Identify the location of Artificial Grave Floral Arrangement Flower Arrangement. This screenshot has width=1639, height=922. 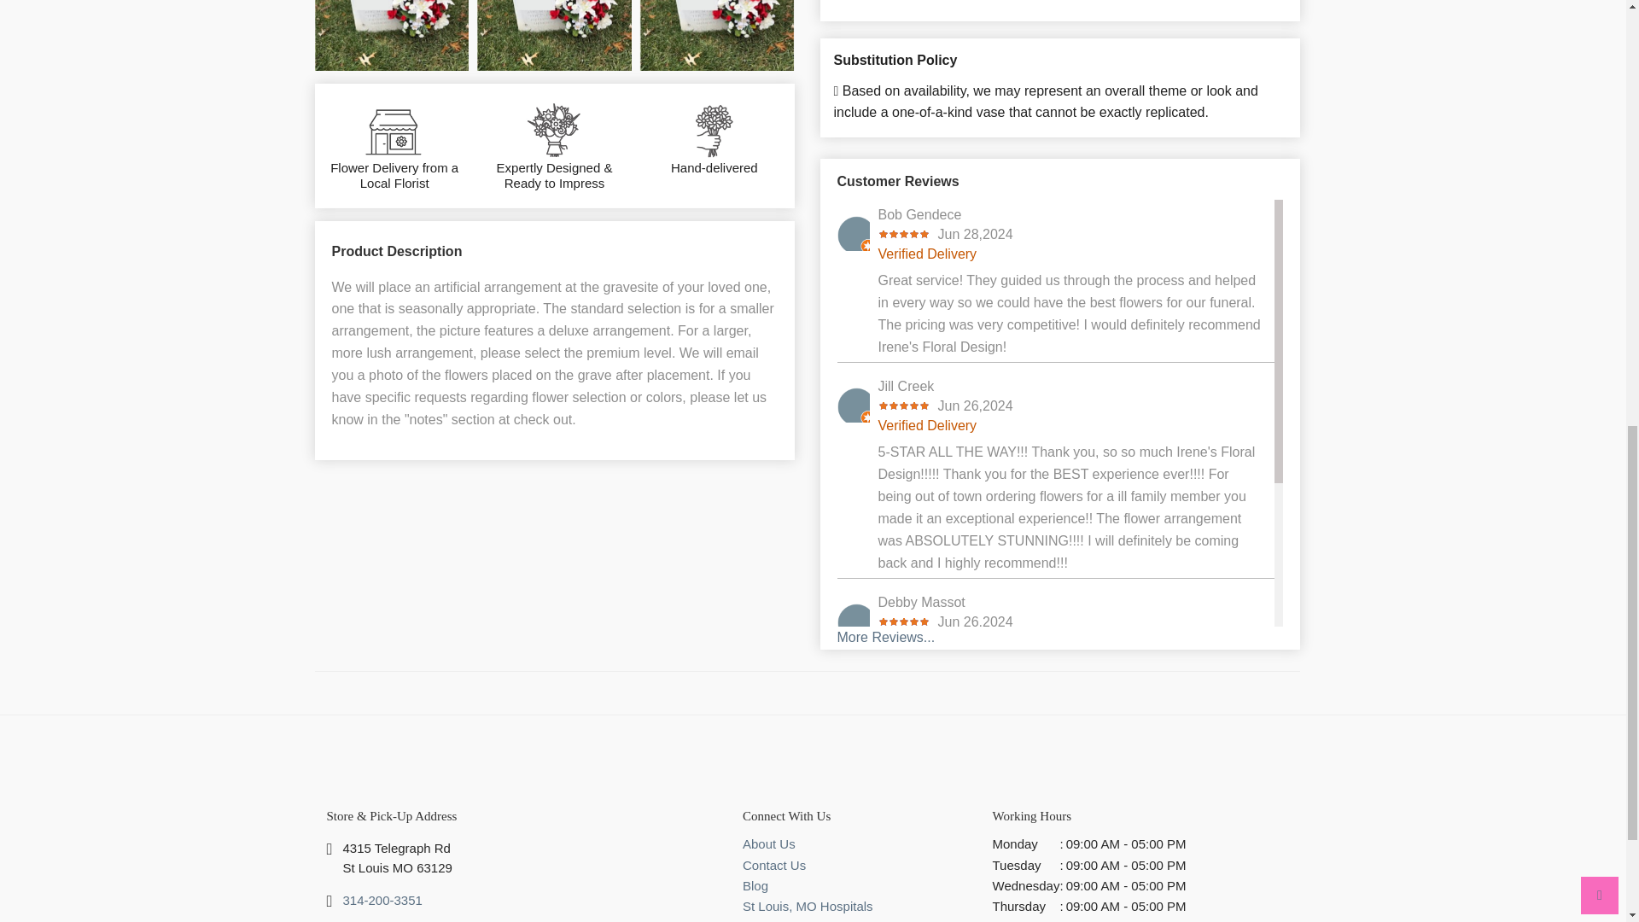
(391, 35).